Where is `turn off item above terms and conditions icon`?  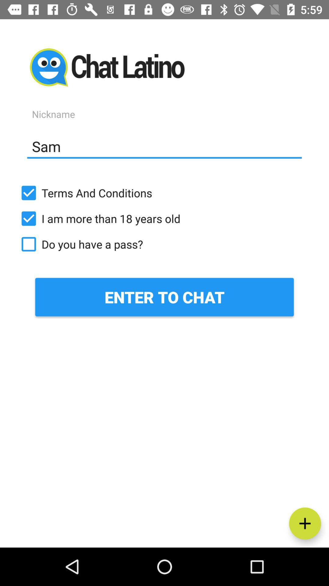 turn off item above terms and conditions icon is located at coordinates (164, 146).